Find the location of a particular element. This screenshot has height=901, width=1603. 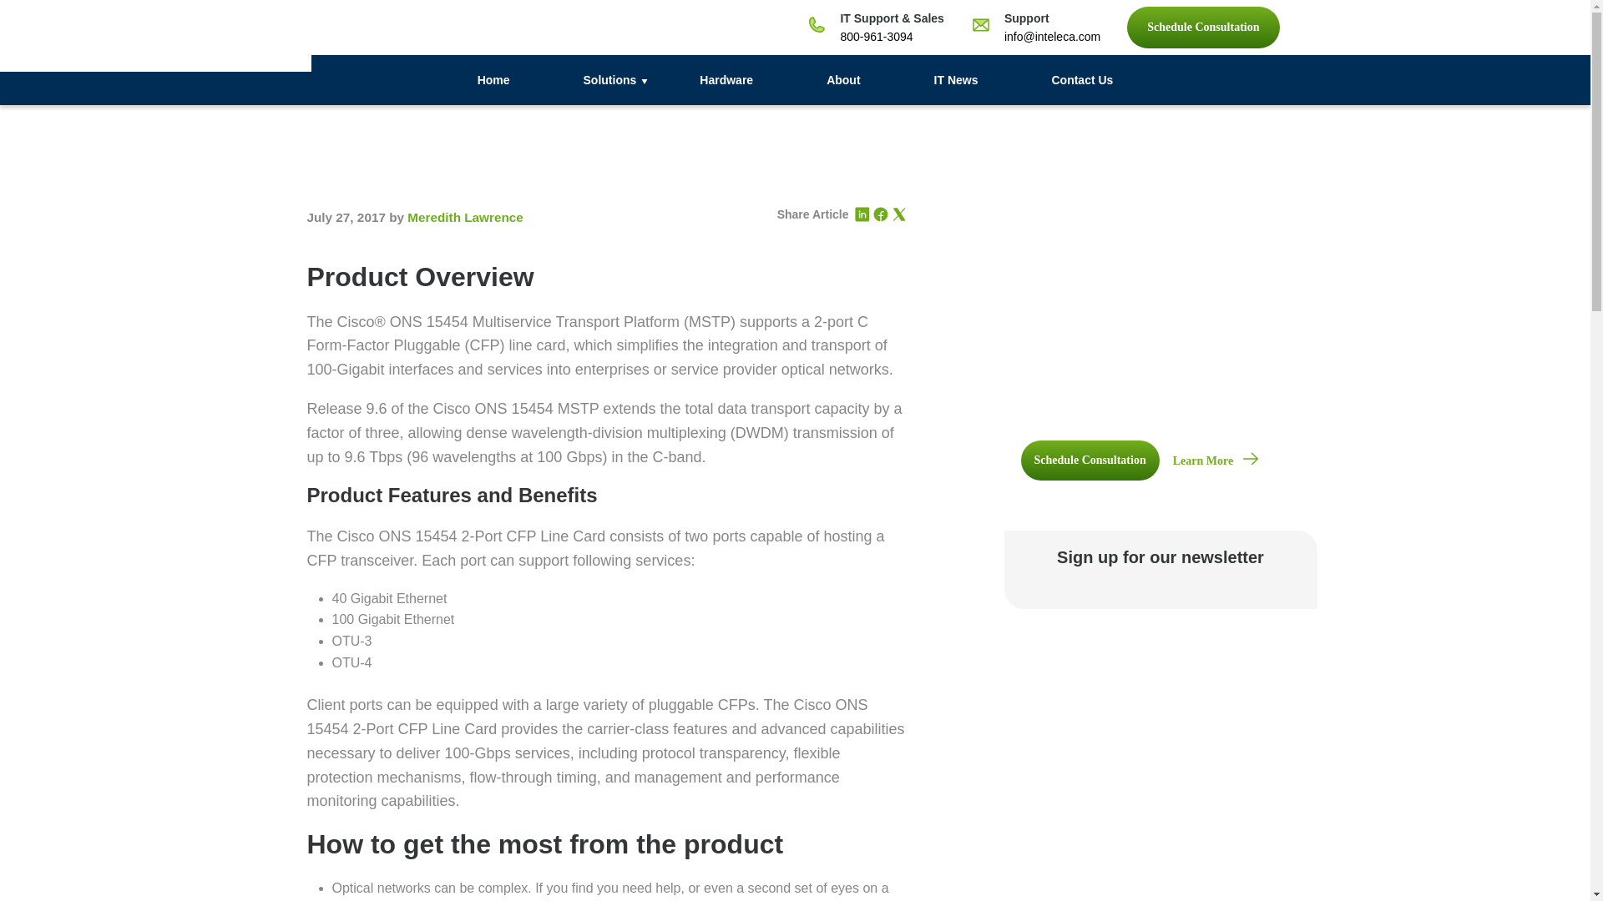

Contact Us is located at coordinates (1082, 80).